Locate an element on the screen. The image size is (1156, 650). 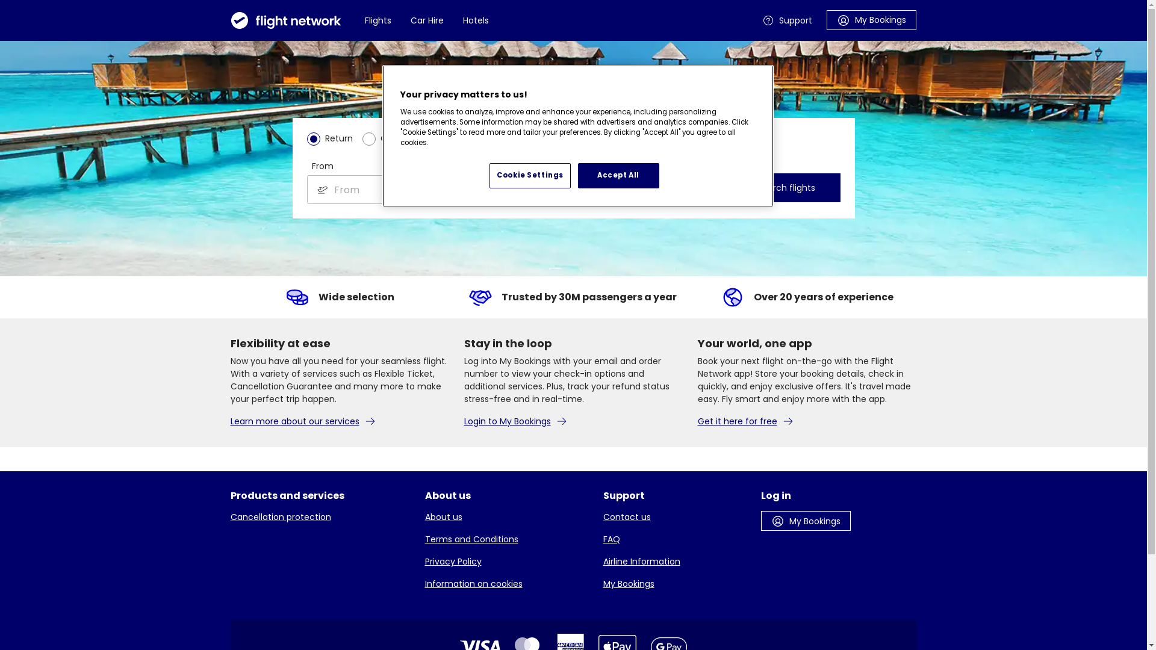
Privacy Policy is located at coordinates (507, 562).